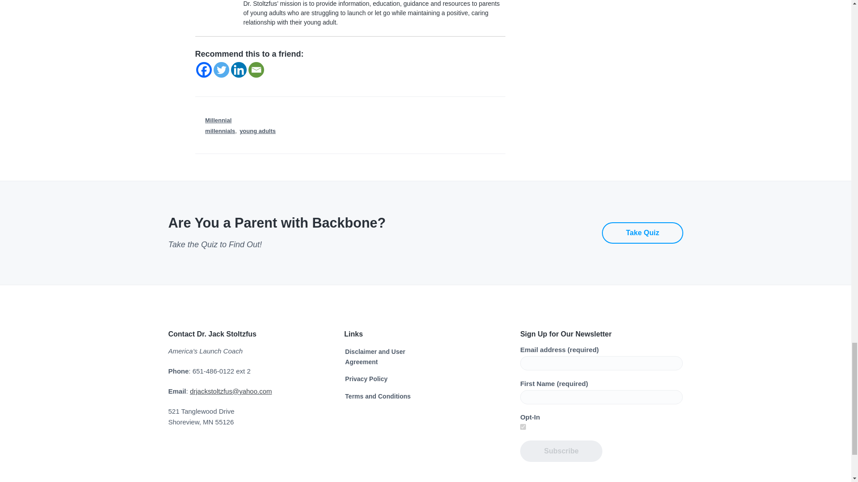  I want to click on Twitter, so click(221, 70).